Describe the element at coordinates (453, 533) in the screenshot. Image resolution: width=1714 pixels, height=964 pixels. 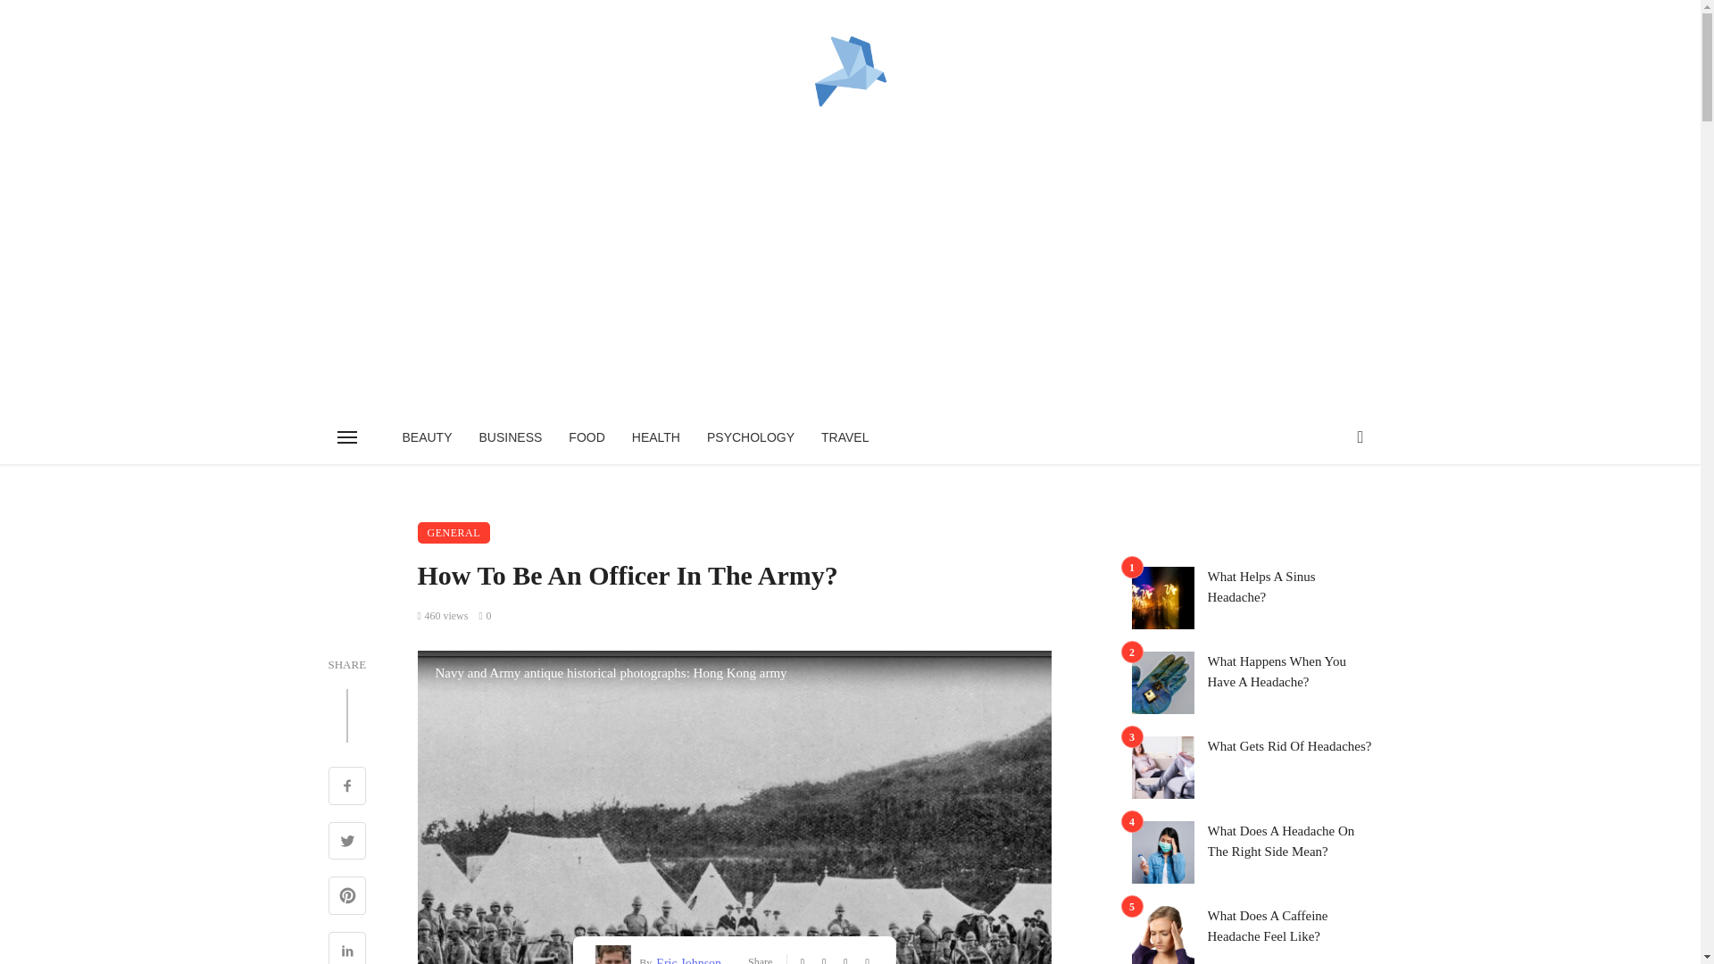
I see `GENERAL` at that location.